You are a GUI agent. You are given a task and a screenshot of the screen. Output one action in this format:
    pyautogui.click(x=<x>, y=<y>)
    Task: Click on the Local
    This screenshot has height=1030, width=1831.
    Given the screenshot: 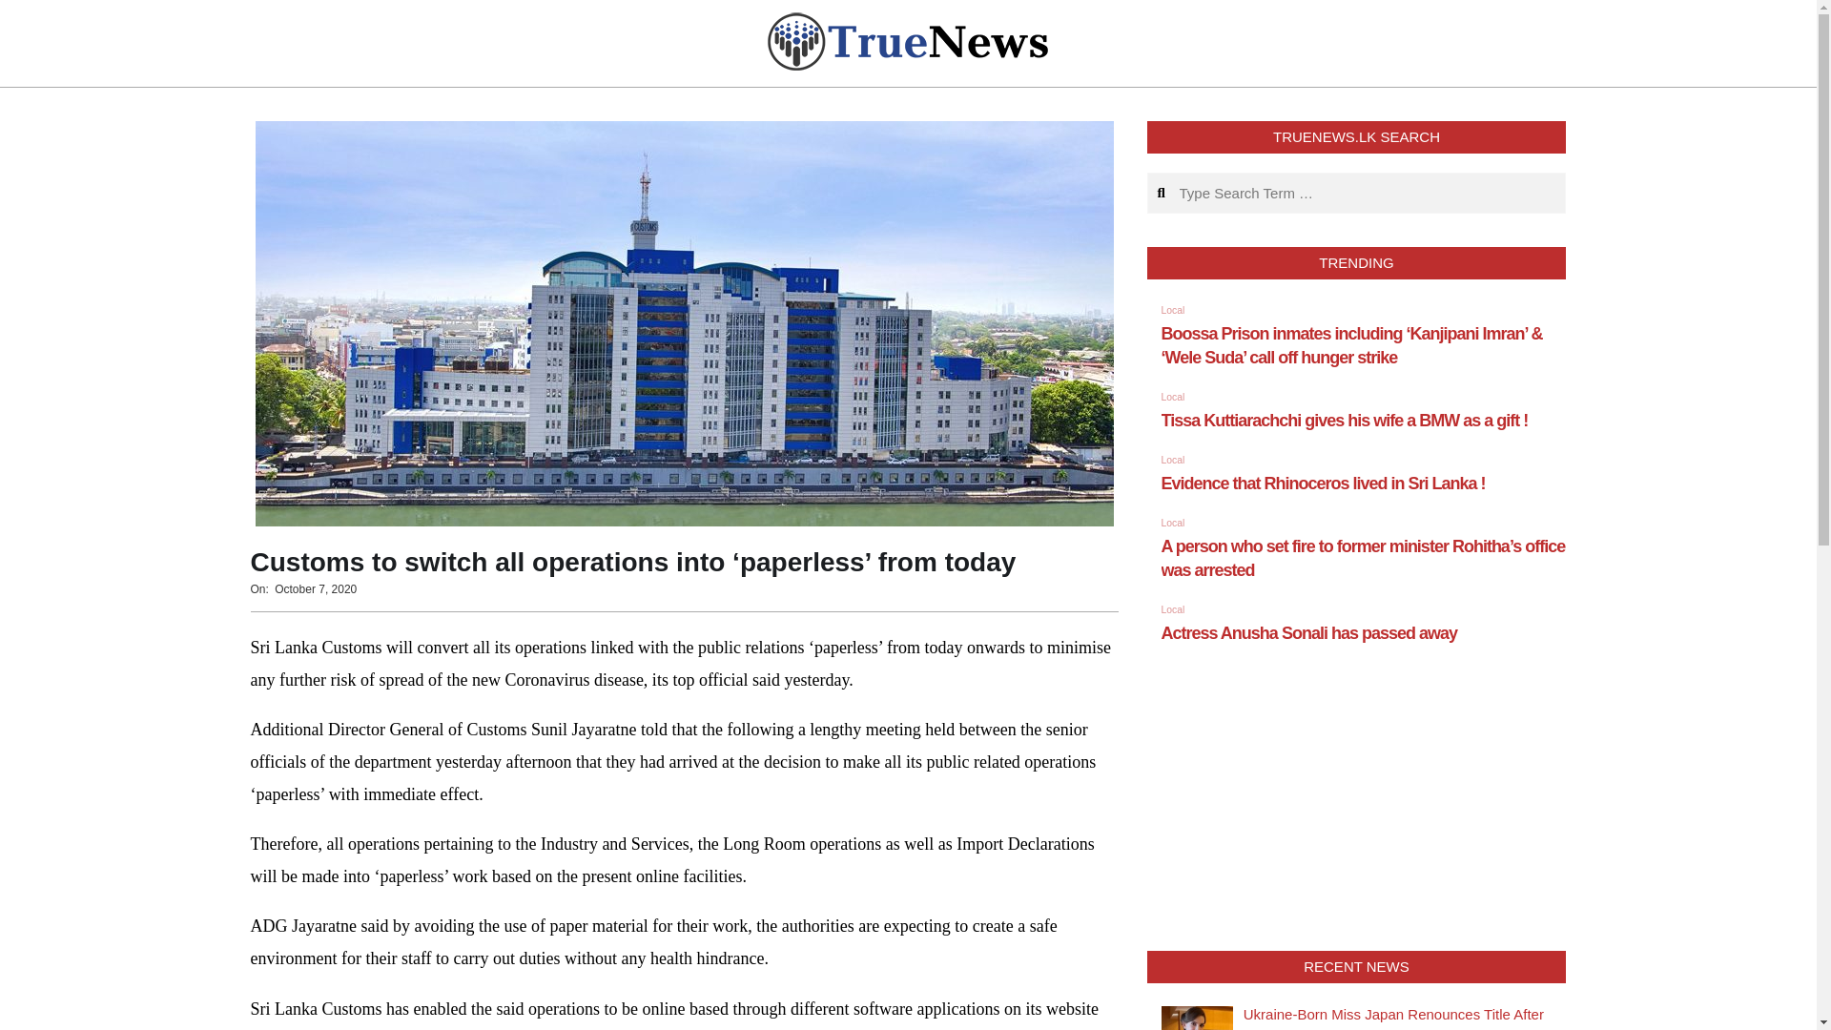 What is the action you would take?
    pyautogui.click(x=1173, y=608)
    